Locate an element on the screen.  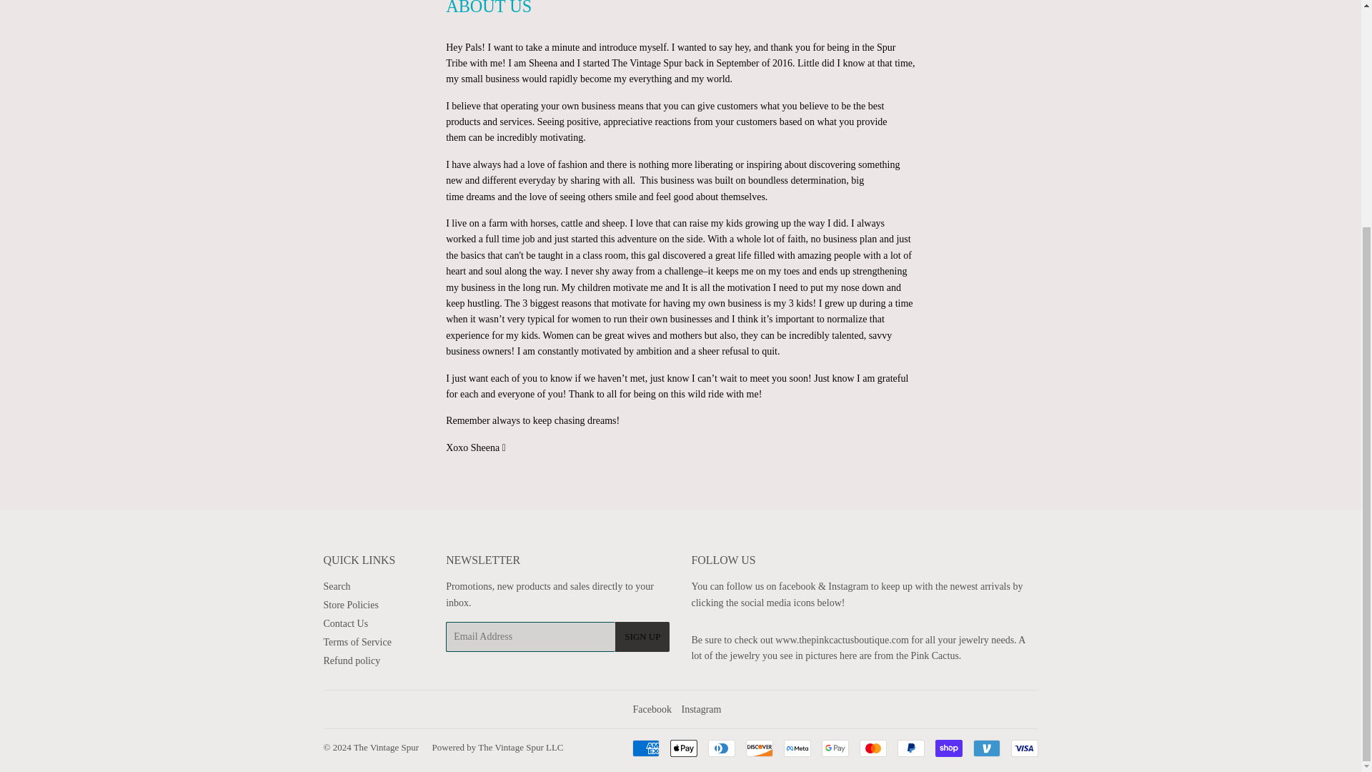
Mastercard is located at coordinates (872, 748).